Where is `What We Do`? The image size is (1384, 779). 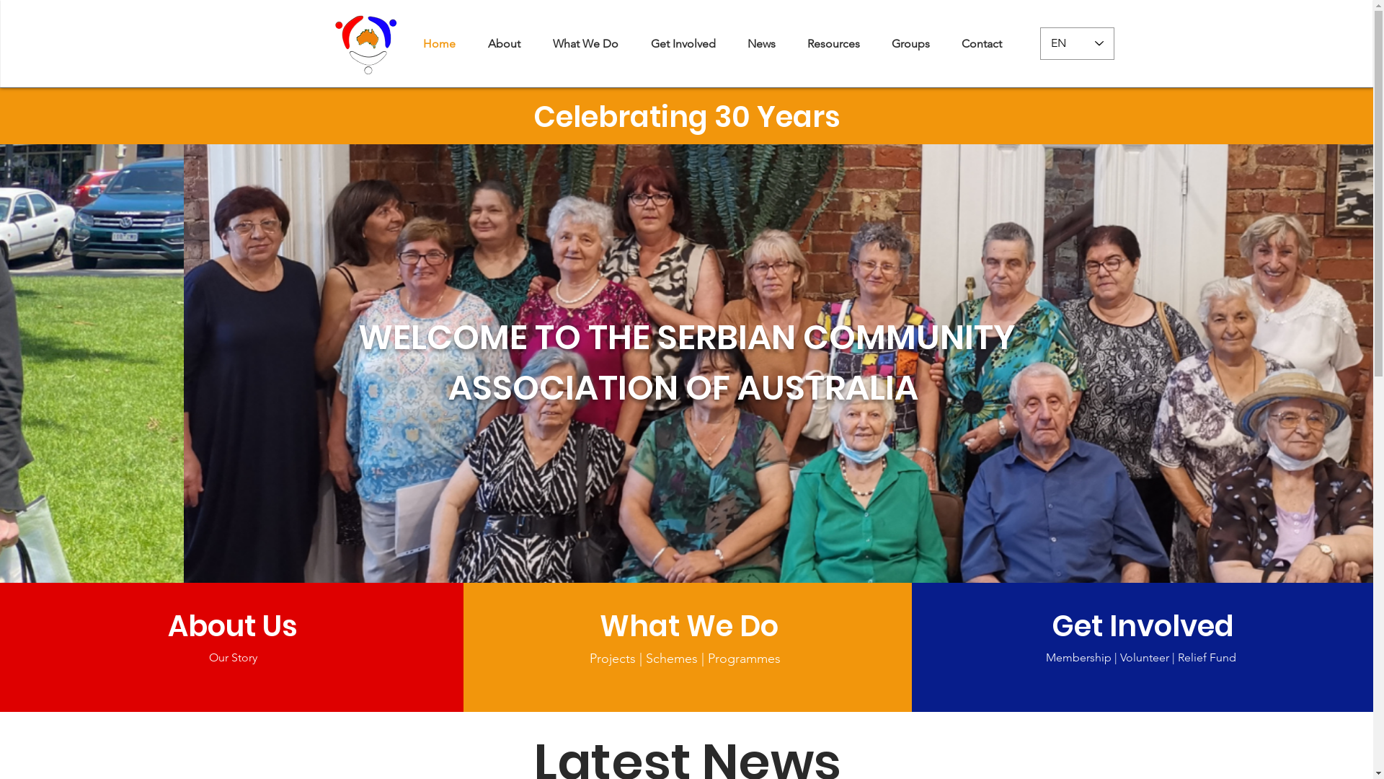 What We Do is located at coordinates (689, 626).